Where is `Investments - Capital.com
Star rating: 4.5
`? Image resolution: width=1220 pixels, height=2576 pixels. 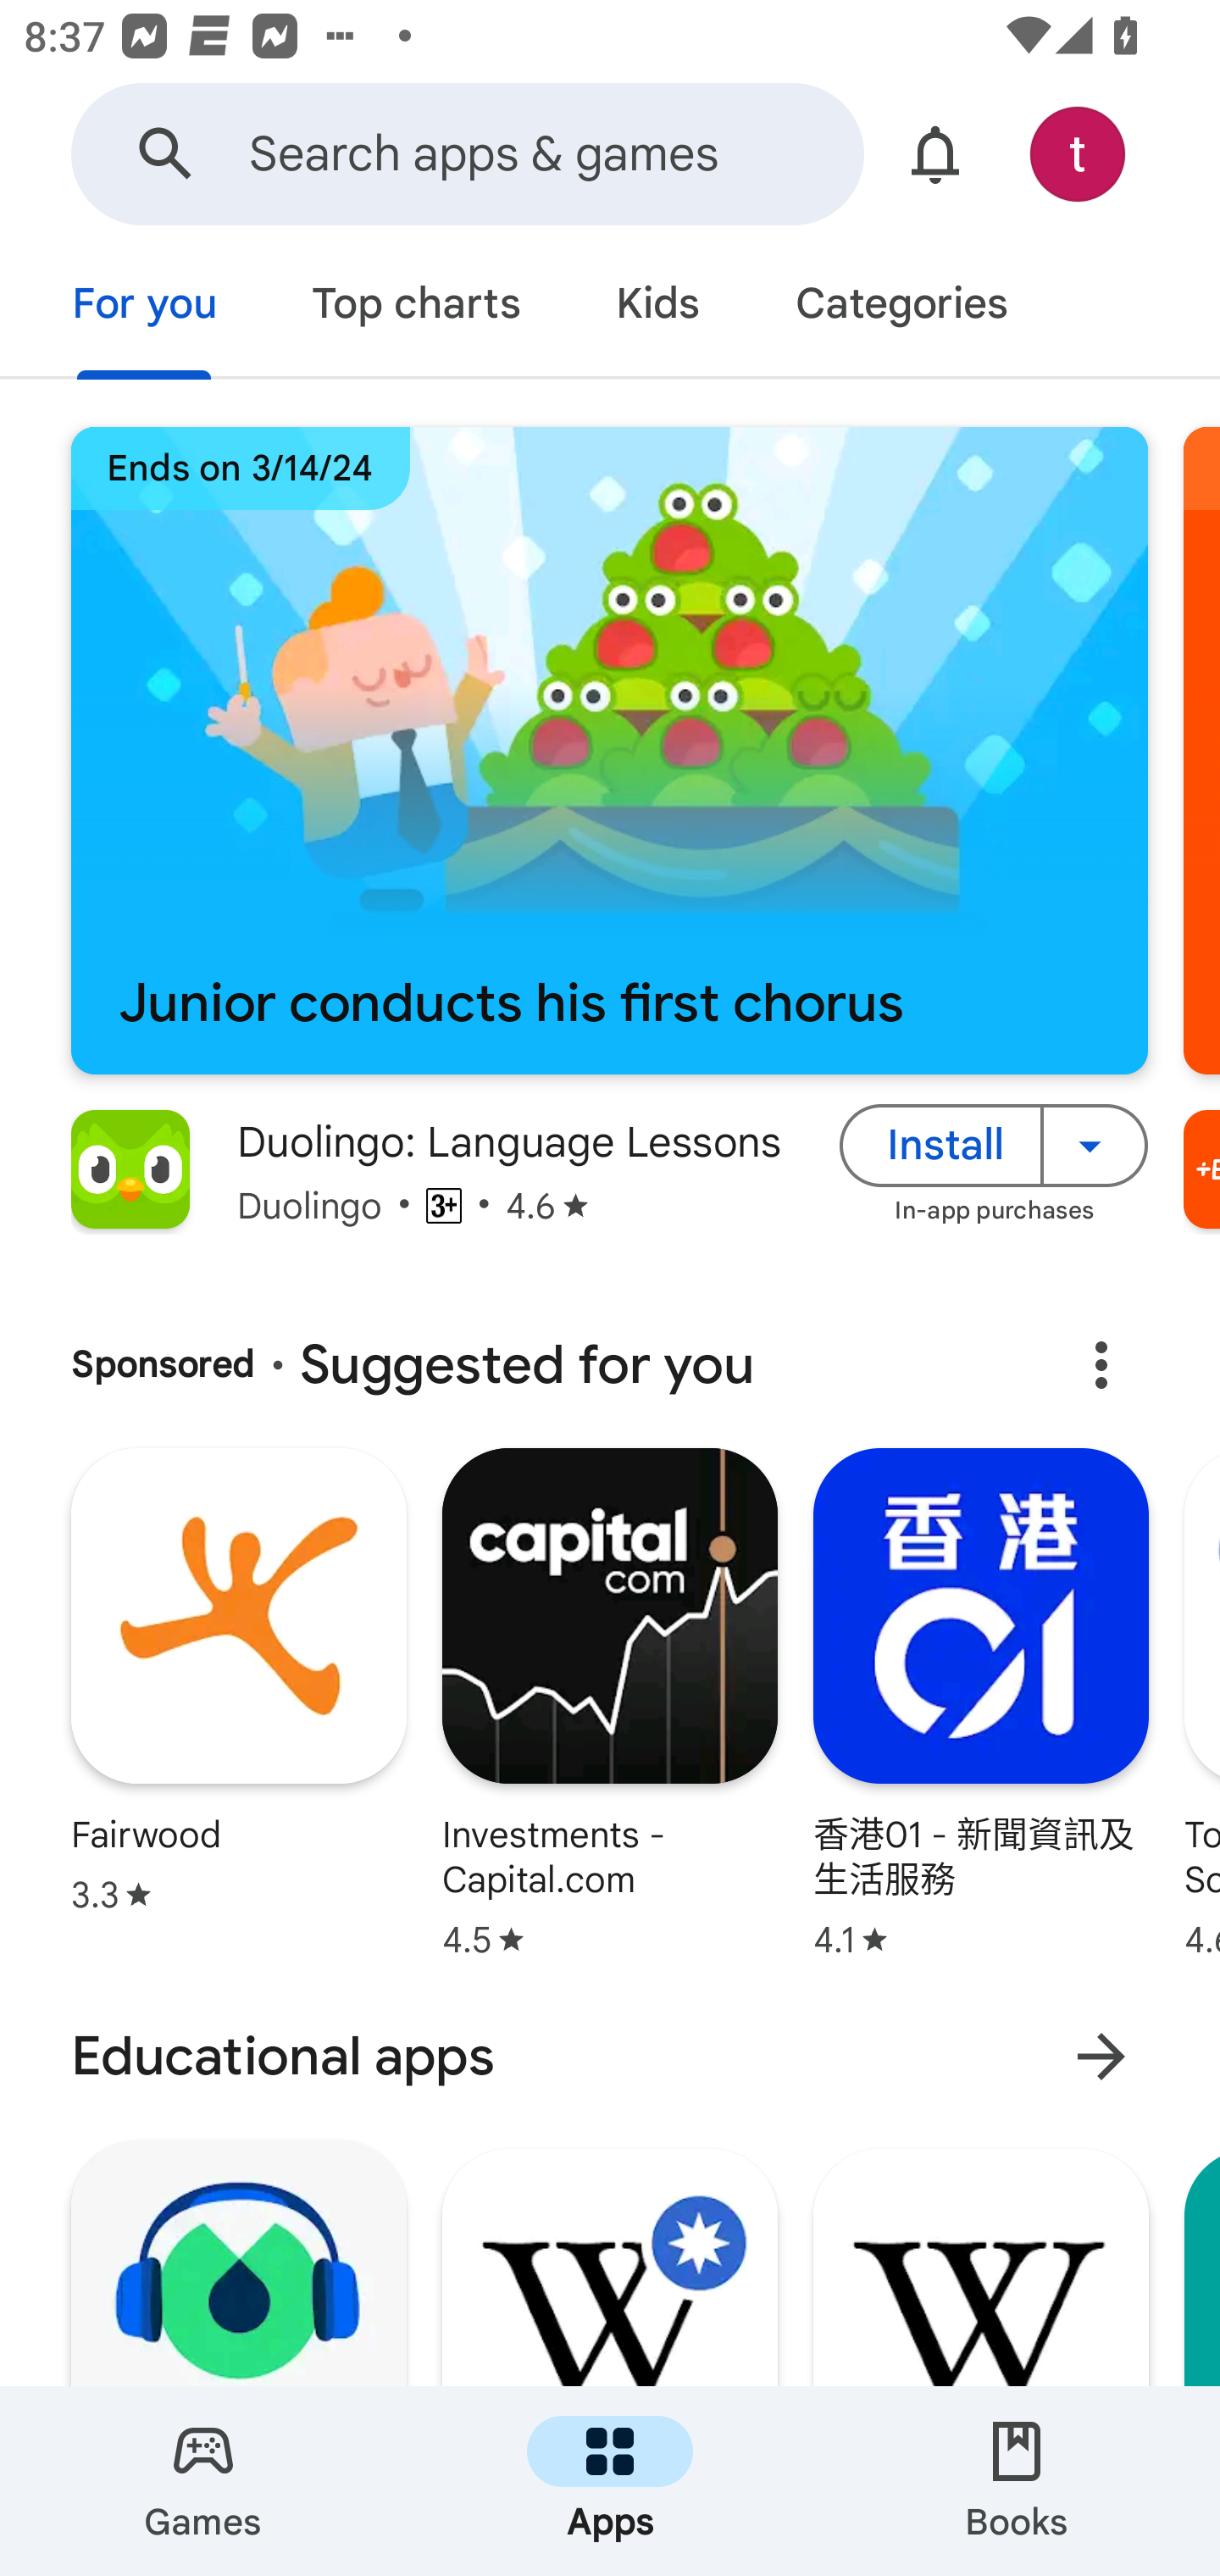 Investments - Capital.com
Star rating: 4.5
 is located at coordinates (610, 1707).